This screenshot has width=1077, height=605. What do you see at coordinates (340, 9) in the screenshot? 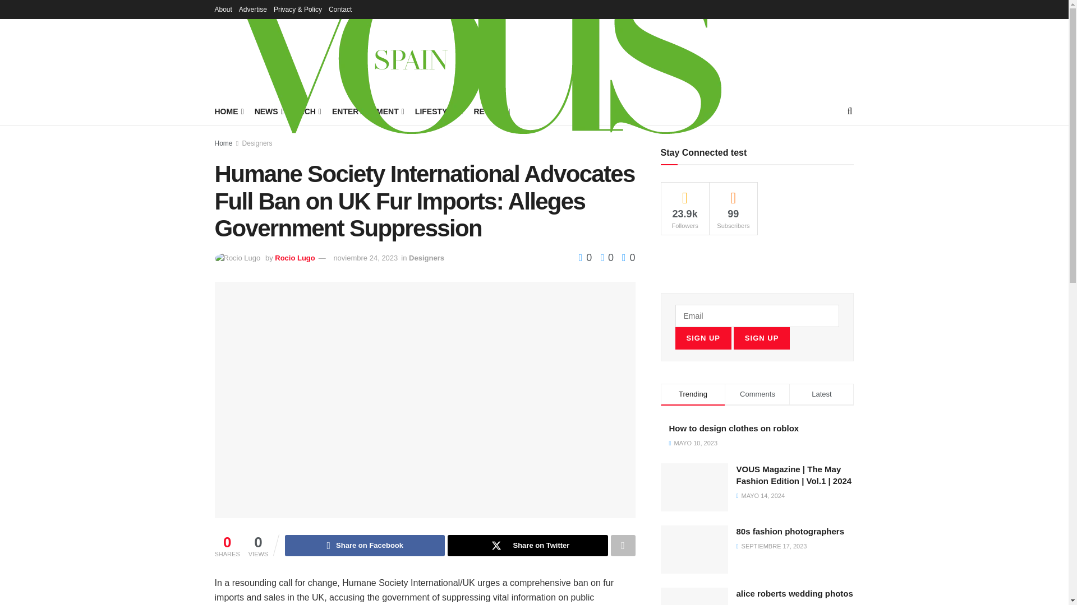
I see `Contact` at bounding box center [340, 9].